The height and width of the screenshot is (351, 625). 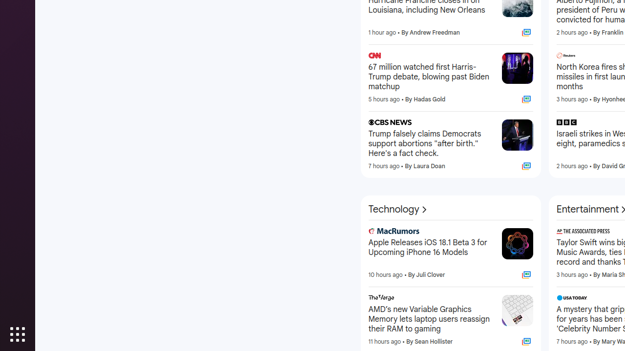 What do you see at coordinates (431, 144) in the screenshot?
I see `Trump falsely claims Democrats support abortions "after birth." Here's a fact check.` at bounding box center [431, 144].